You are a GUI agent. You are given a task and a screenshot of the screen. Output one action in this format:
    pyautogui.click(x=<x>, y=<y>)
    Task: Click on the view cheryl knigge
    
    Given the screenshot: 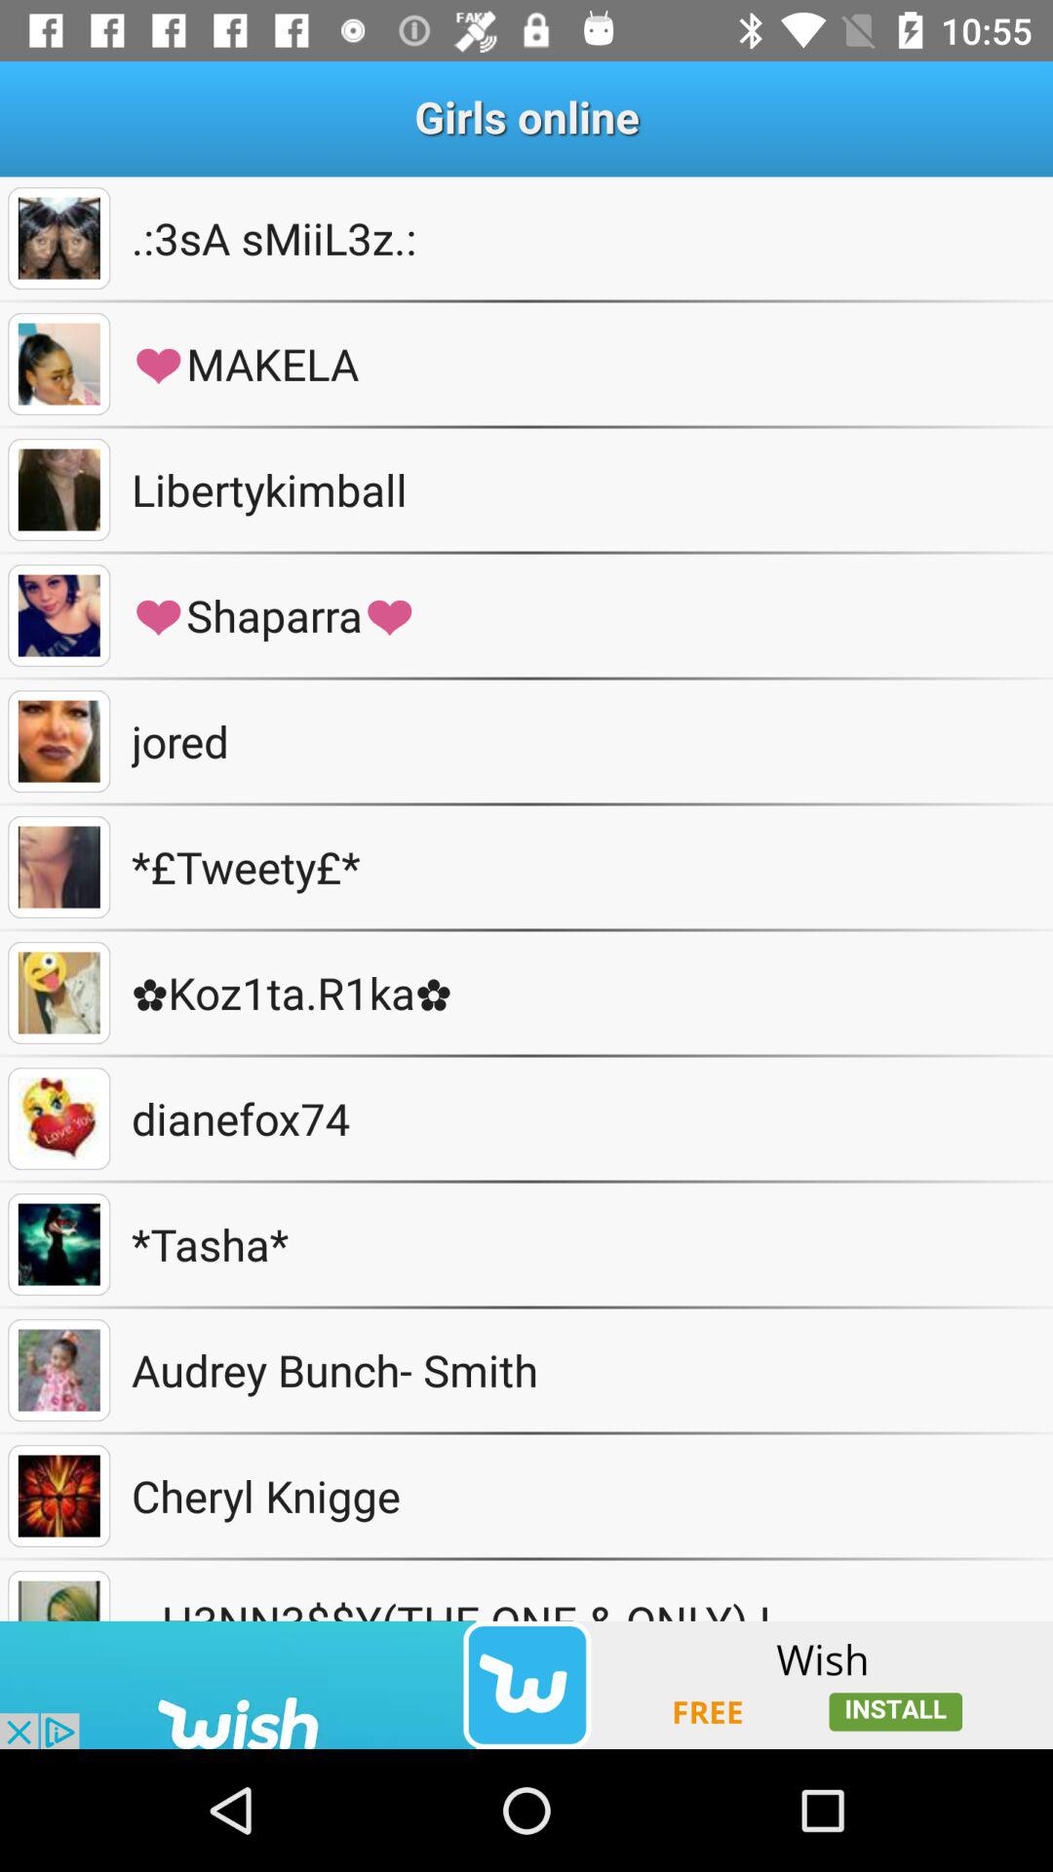 What is the action you would take?
    pyautogui.click(x=58, y=1496)
    